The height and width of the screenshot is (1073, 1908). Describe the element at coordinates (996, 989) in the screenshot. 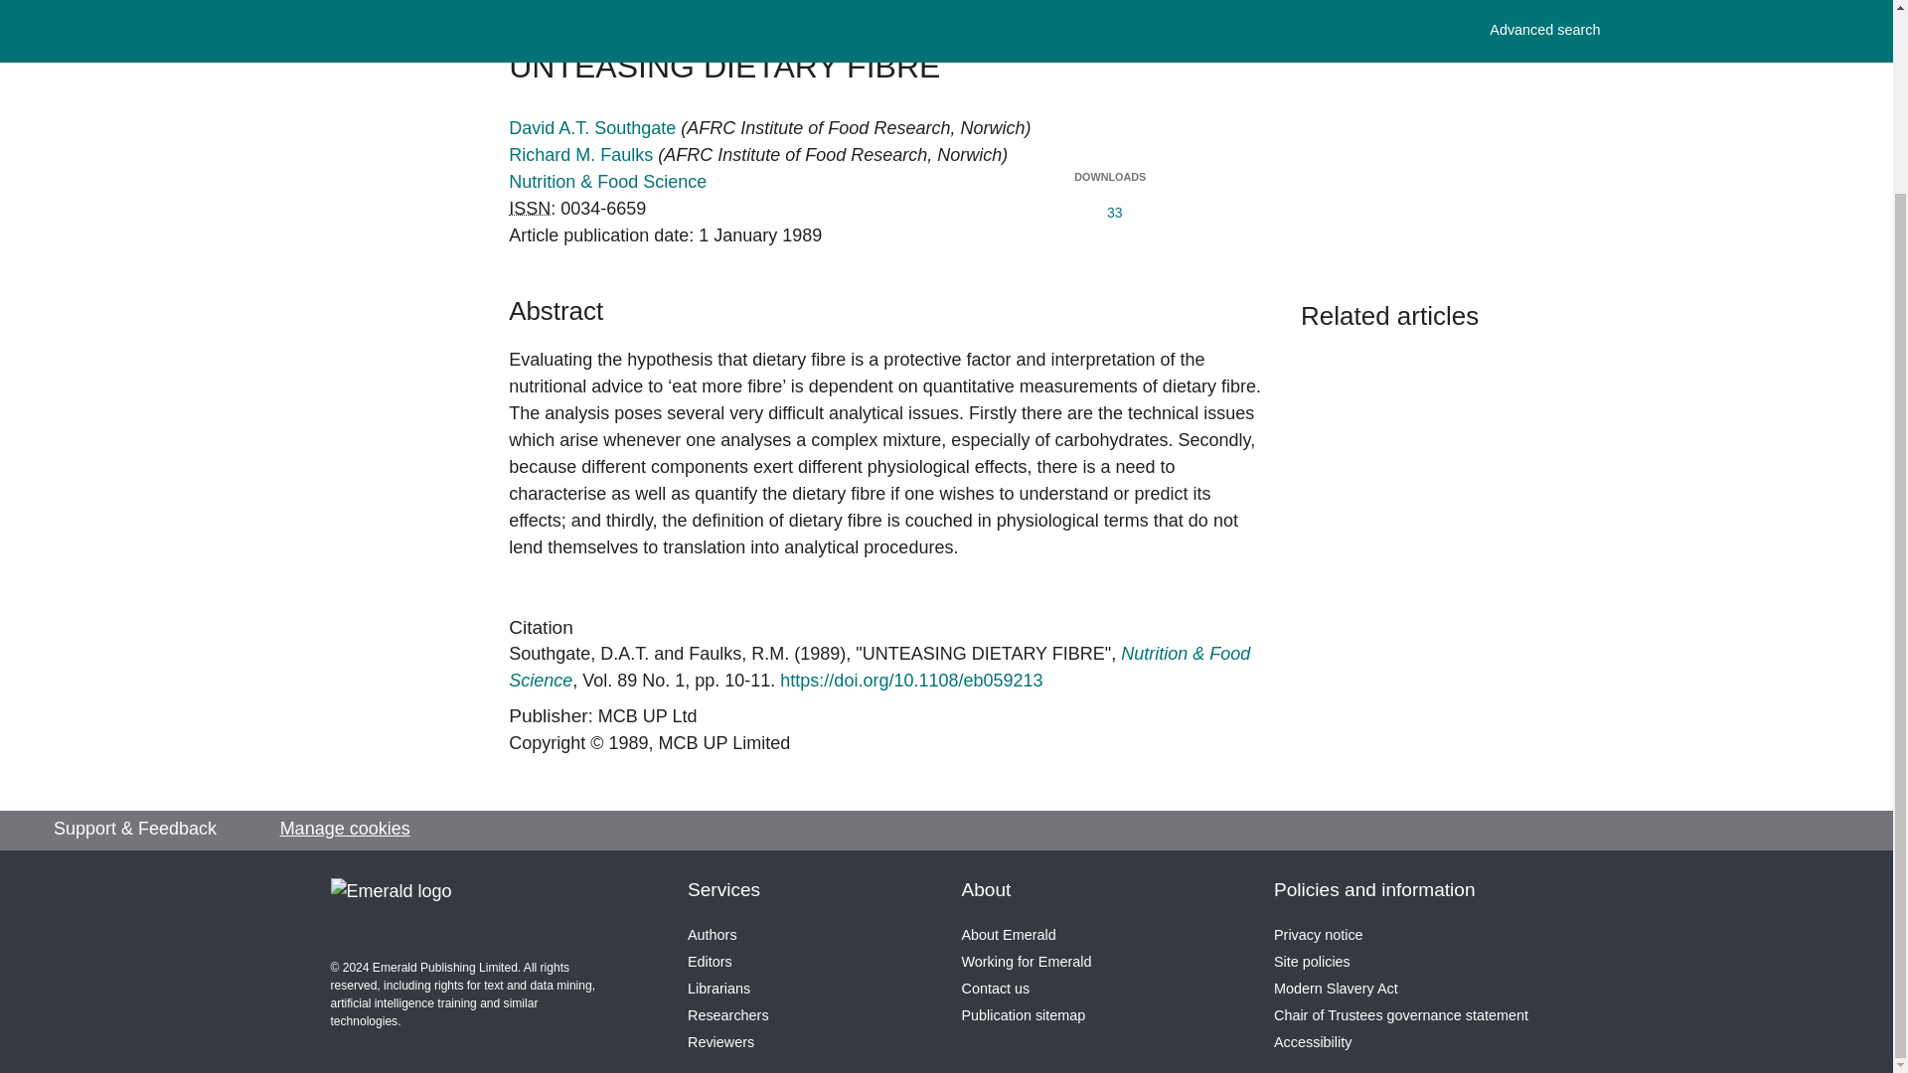

I see `Contact us` at that location.